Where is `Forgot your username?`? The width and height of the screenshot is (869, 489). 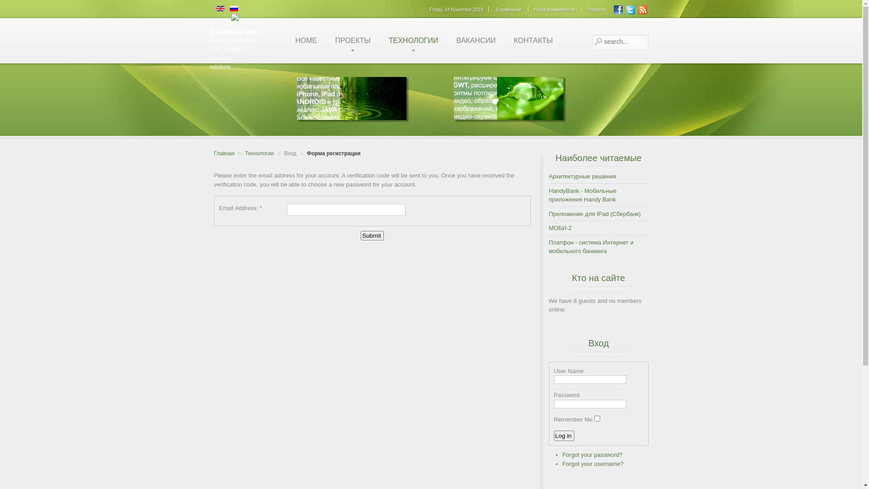
Forgot your username? is located at coordinates (593, 464).